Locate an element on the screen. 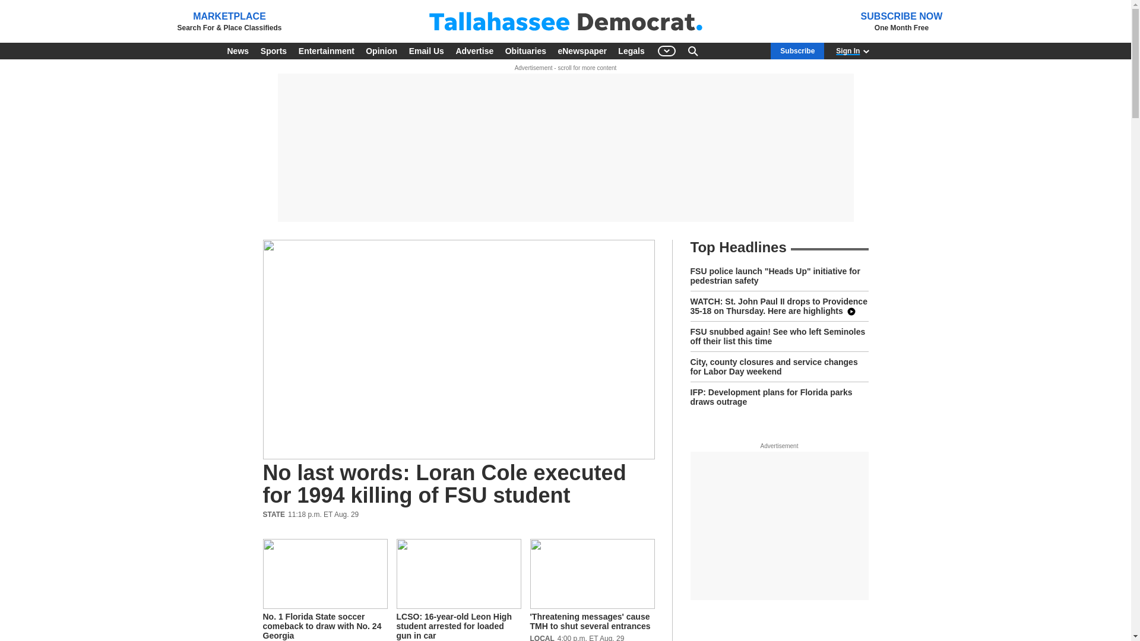  Obituaries is located at coordinates (525, 51).